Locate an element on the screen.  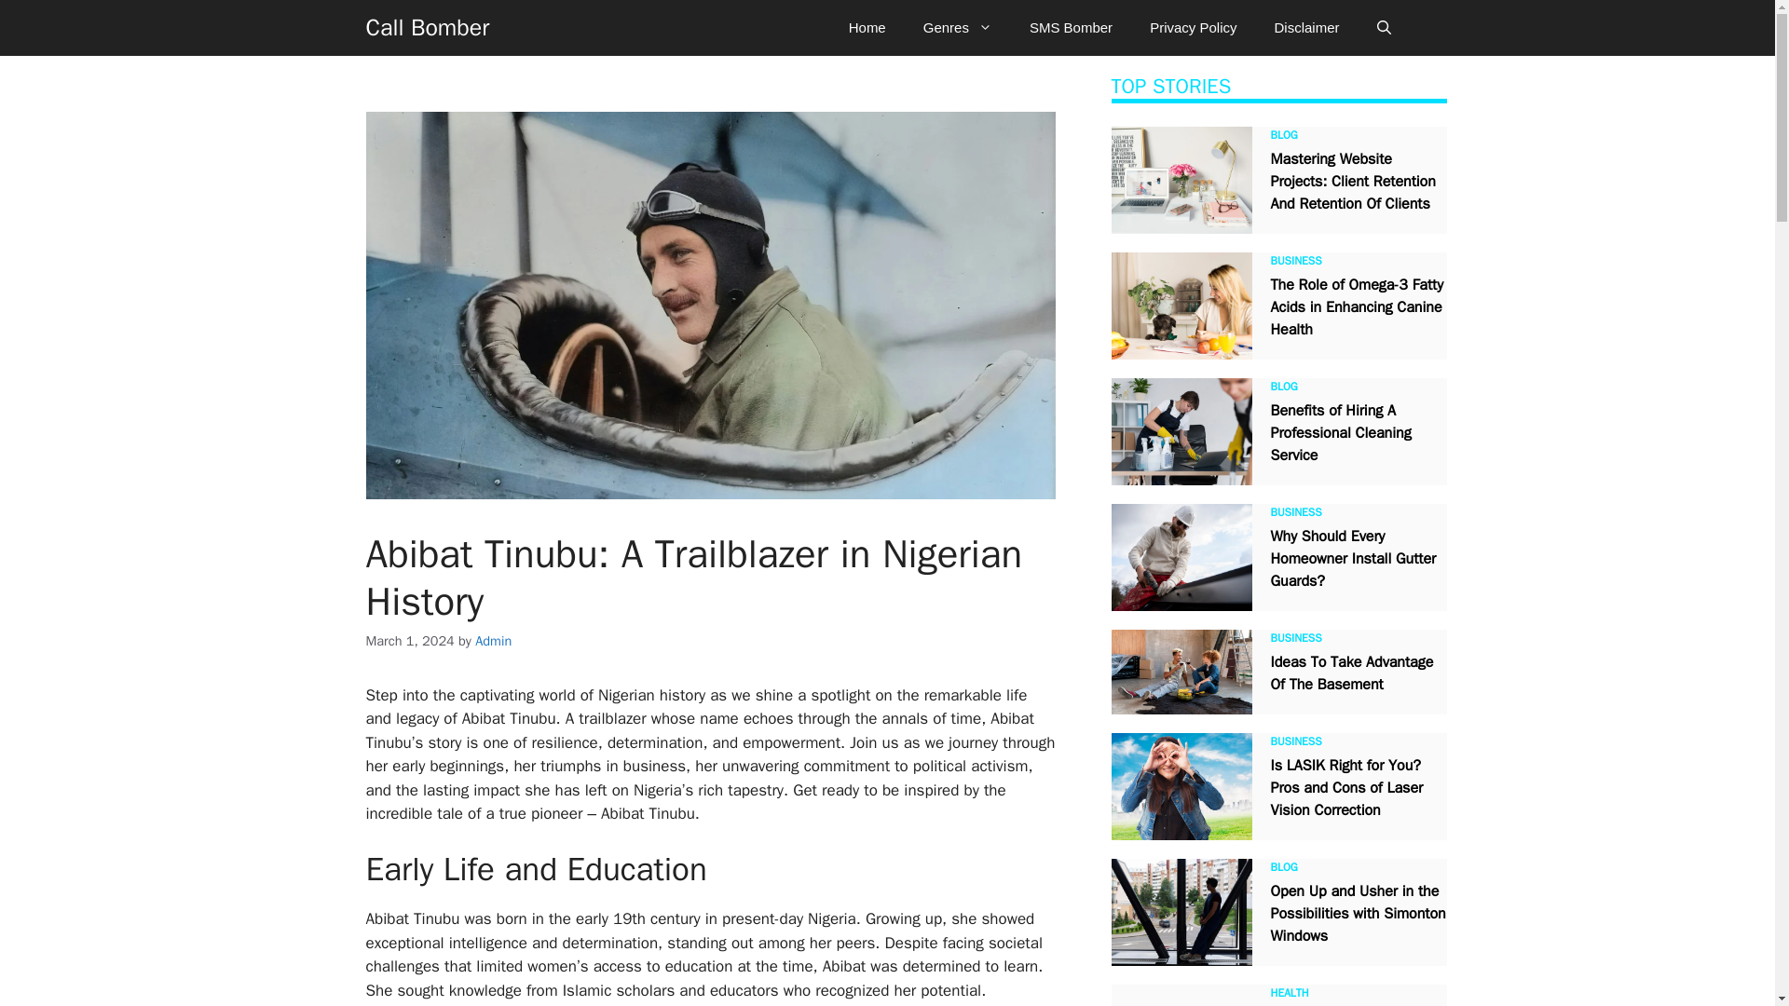
Home is located at coordinates (867, 28).